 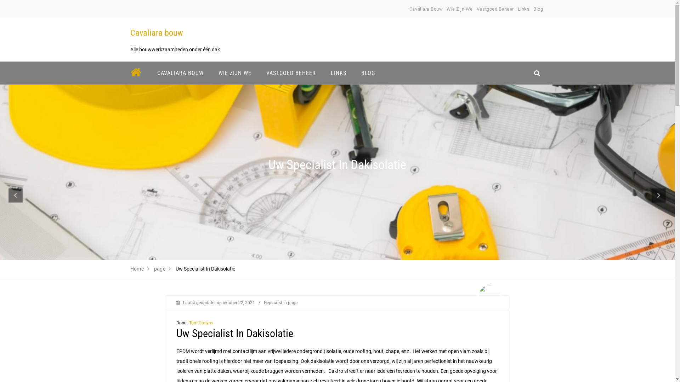 I want to click on WIE ZIJN WE, so click(x=235, y=73).